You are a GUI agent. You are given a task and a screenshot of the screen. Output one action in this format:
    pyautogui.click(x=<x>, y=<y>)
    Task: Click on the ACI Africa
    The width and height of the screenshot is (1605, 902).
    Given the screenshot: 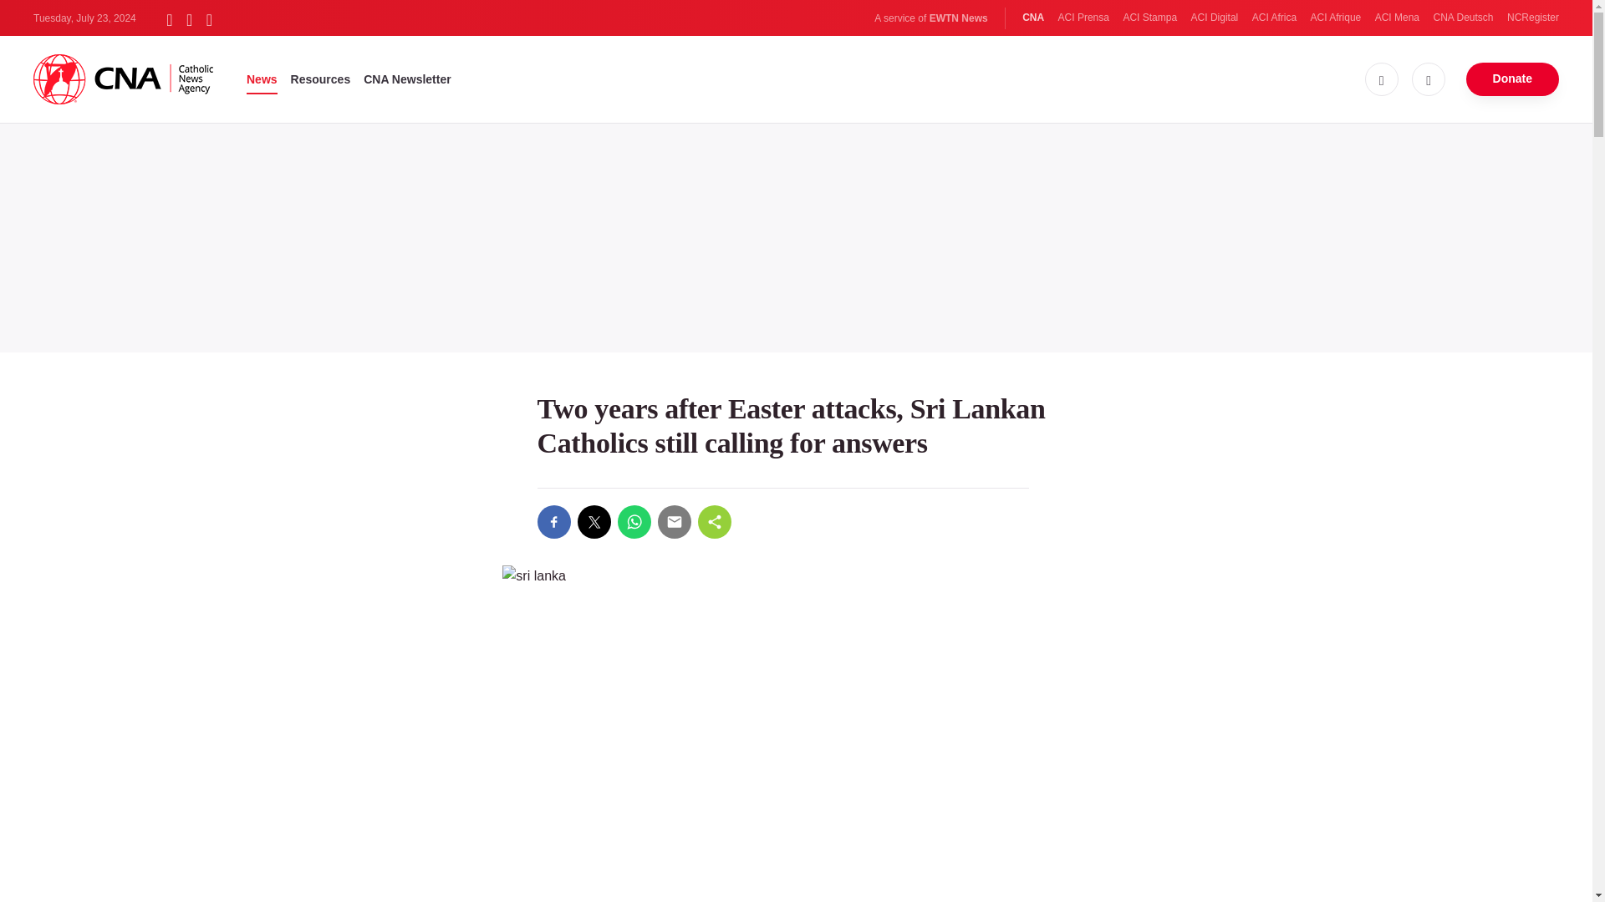 What is the action you would take?
    pyautogui.click(x=1274, y=18)
    